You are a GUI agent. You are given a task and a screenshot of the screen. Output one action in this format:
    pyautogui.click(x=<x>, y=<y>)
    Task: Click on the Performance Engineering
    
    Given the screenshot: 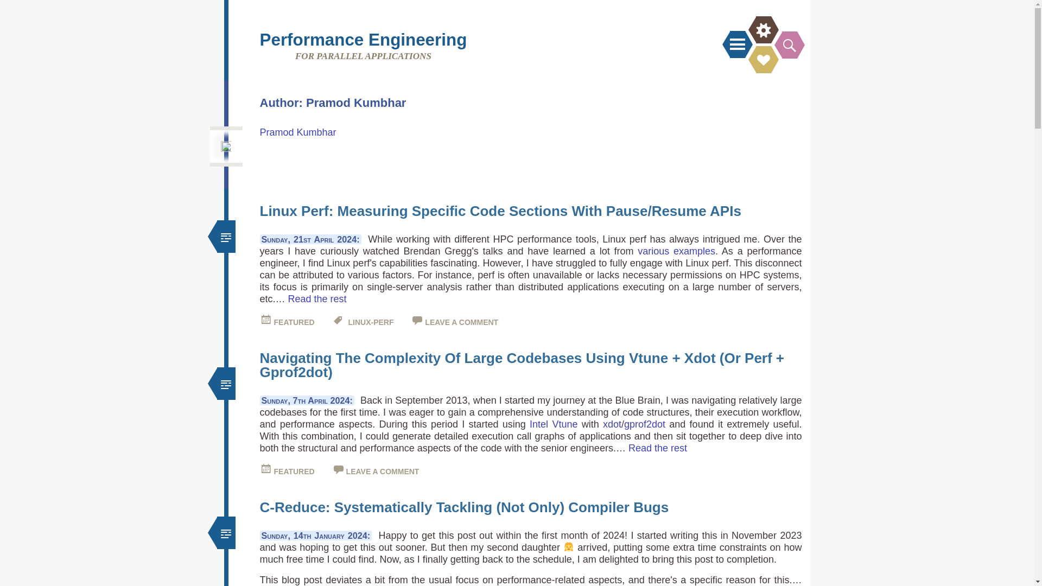 What is the action you would take?
    pyautogui.click(x=363, y=40)
    